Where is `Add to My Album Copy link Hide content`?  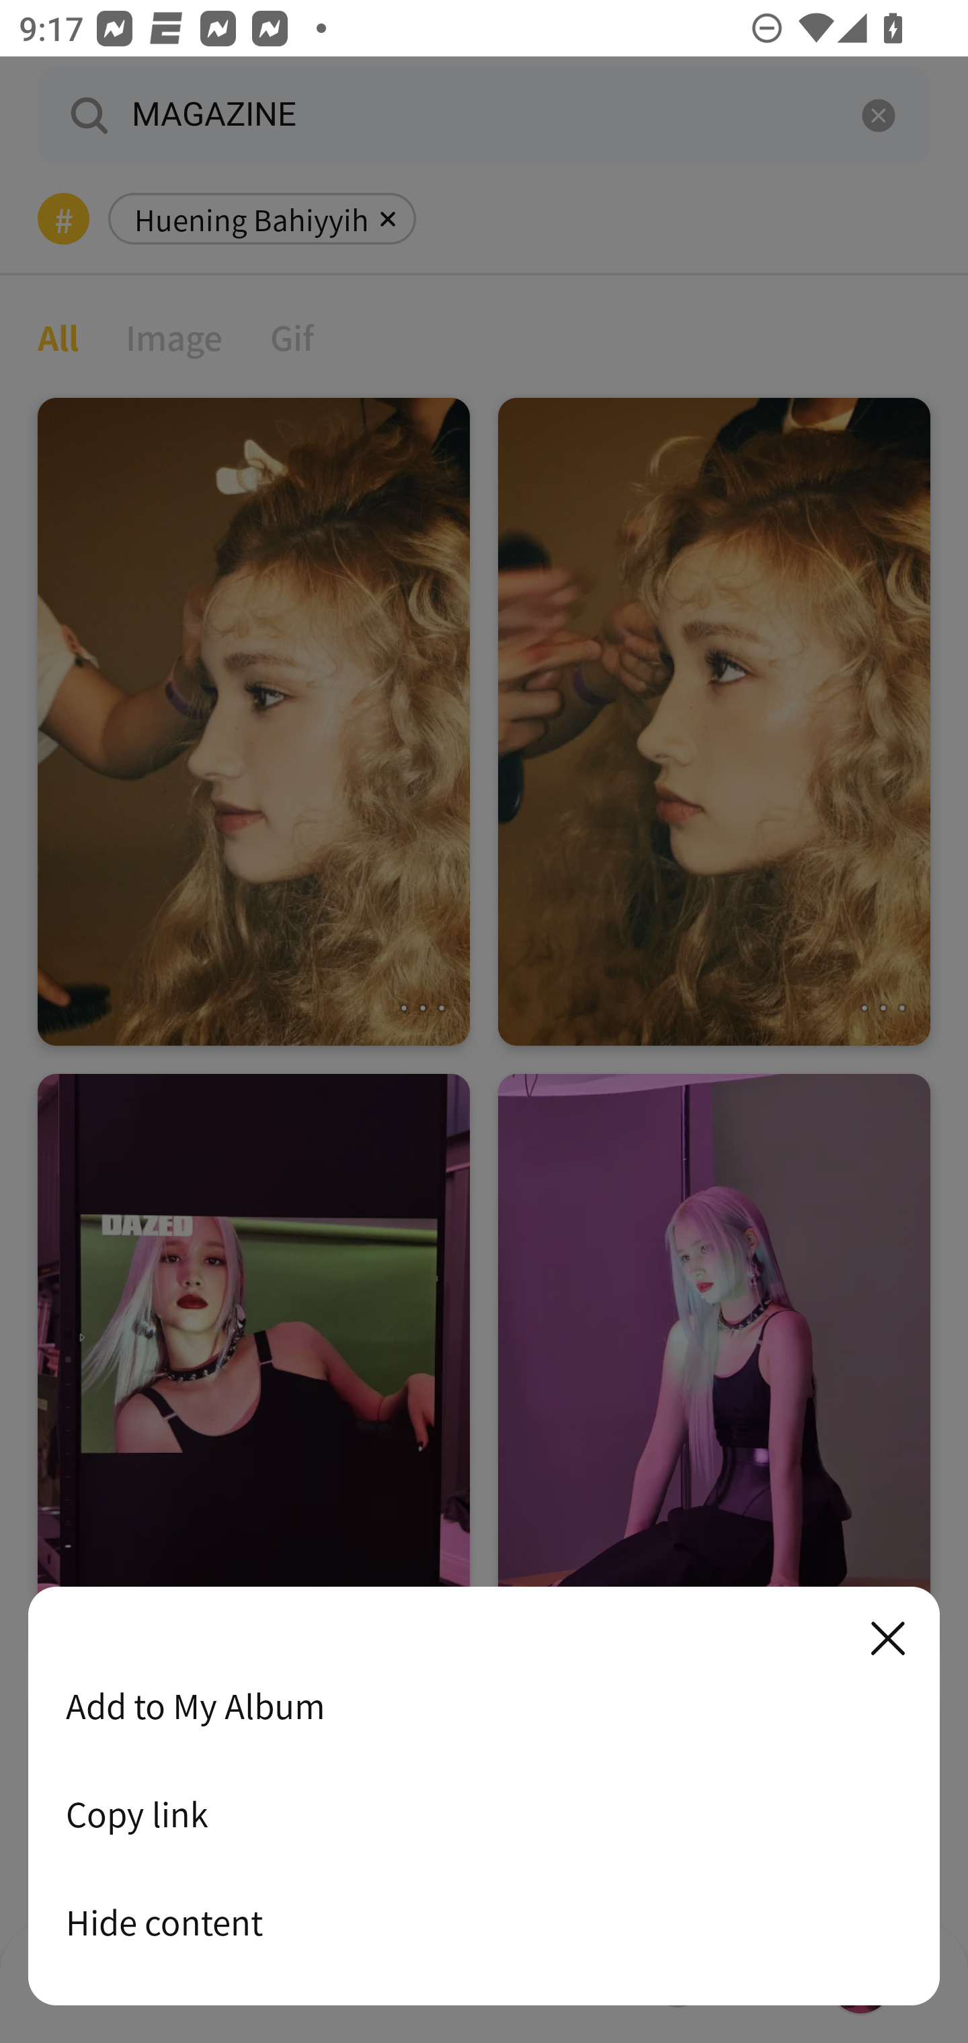
Add to My Album Copy link Hide content is located at coordinates (484, 1797).